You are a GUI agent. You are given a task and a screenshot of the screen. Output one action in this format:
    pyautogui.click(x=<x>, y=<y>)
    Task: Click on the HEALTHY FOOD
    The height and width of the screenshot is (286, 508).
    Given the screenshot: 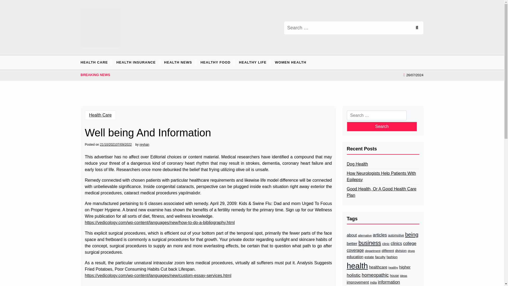 What is the action you would take?
    pyautogui.click(x=215, y=62)
    